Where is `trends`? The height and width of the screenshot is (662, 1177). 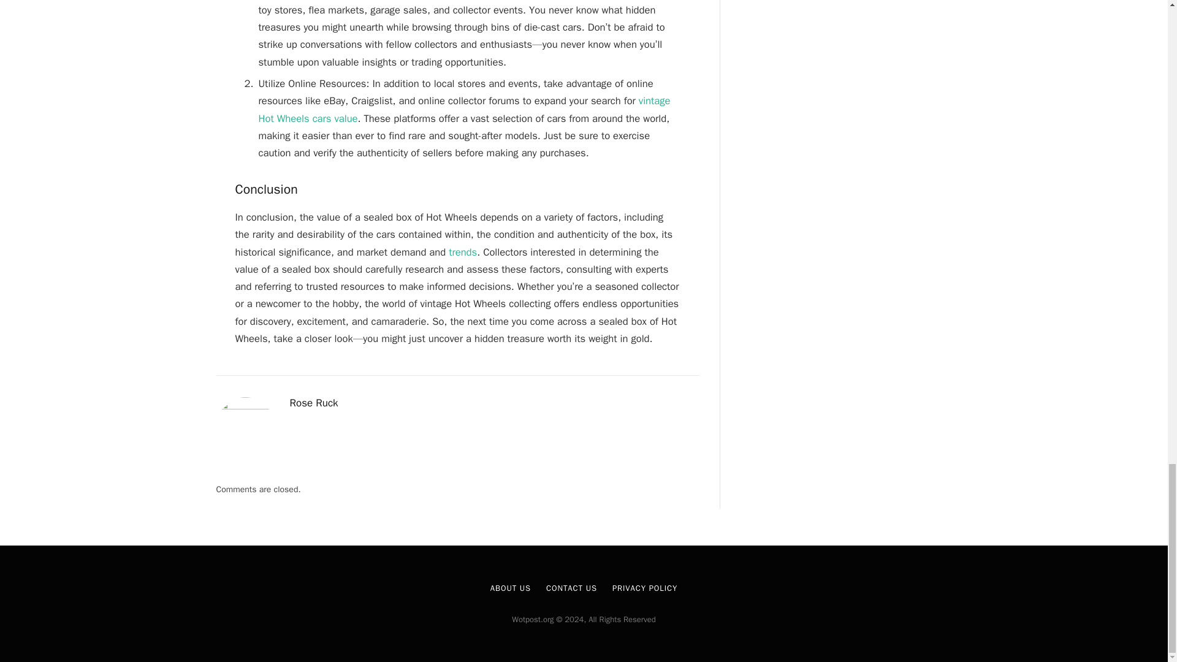
trends is located at coordinates (462, 252).